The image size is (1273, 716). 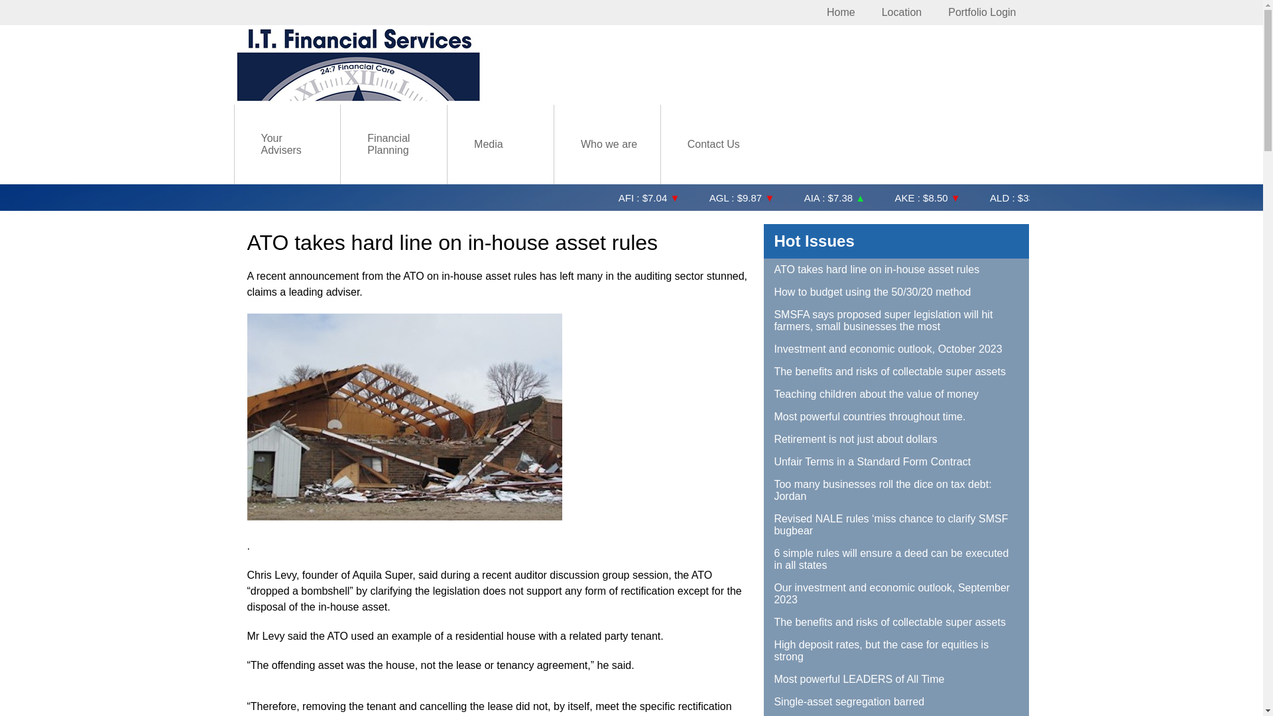 What do you see at coordinates (896, 491) in the screenshot?
I see `Too many businesses roll the dice on tax debt: Jordan` at bounding box center [896, 491].